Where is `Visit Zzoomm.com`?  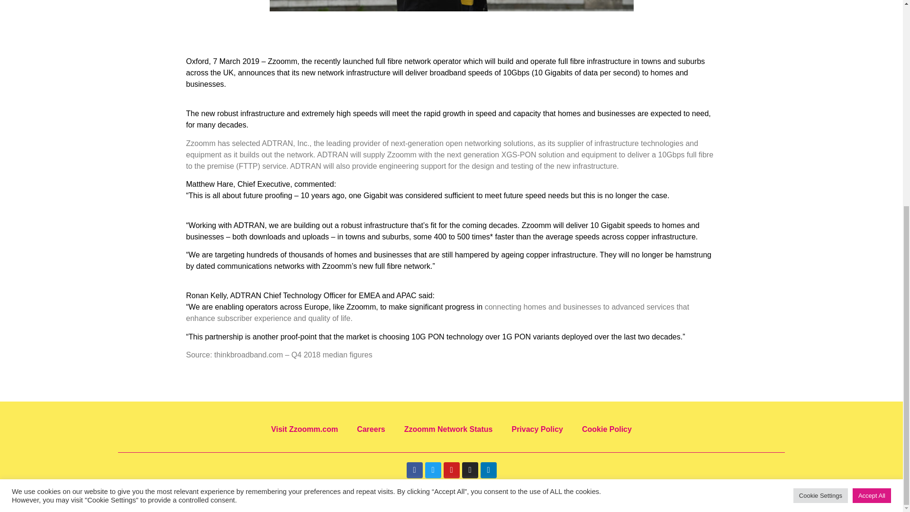
Visit Zzoomm.com is located at coordinates (304, 430).